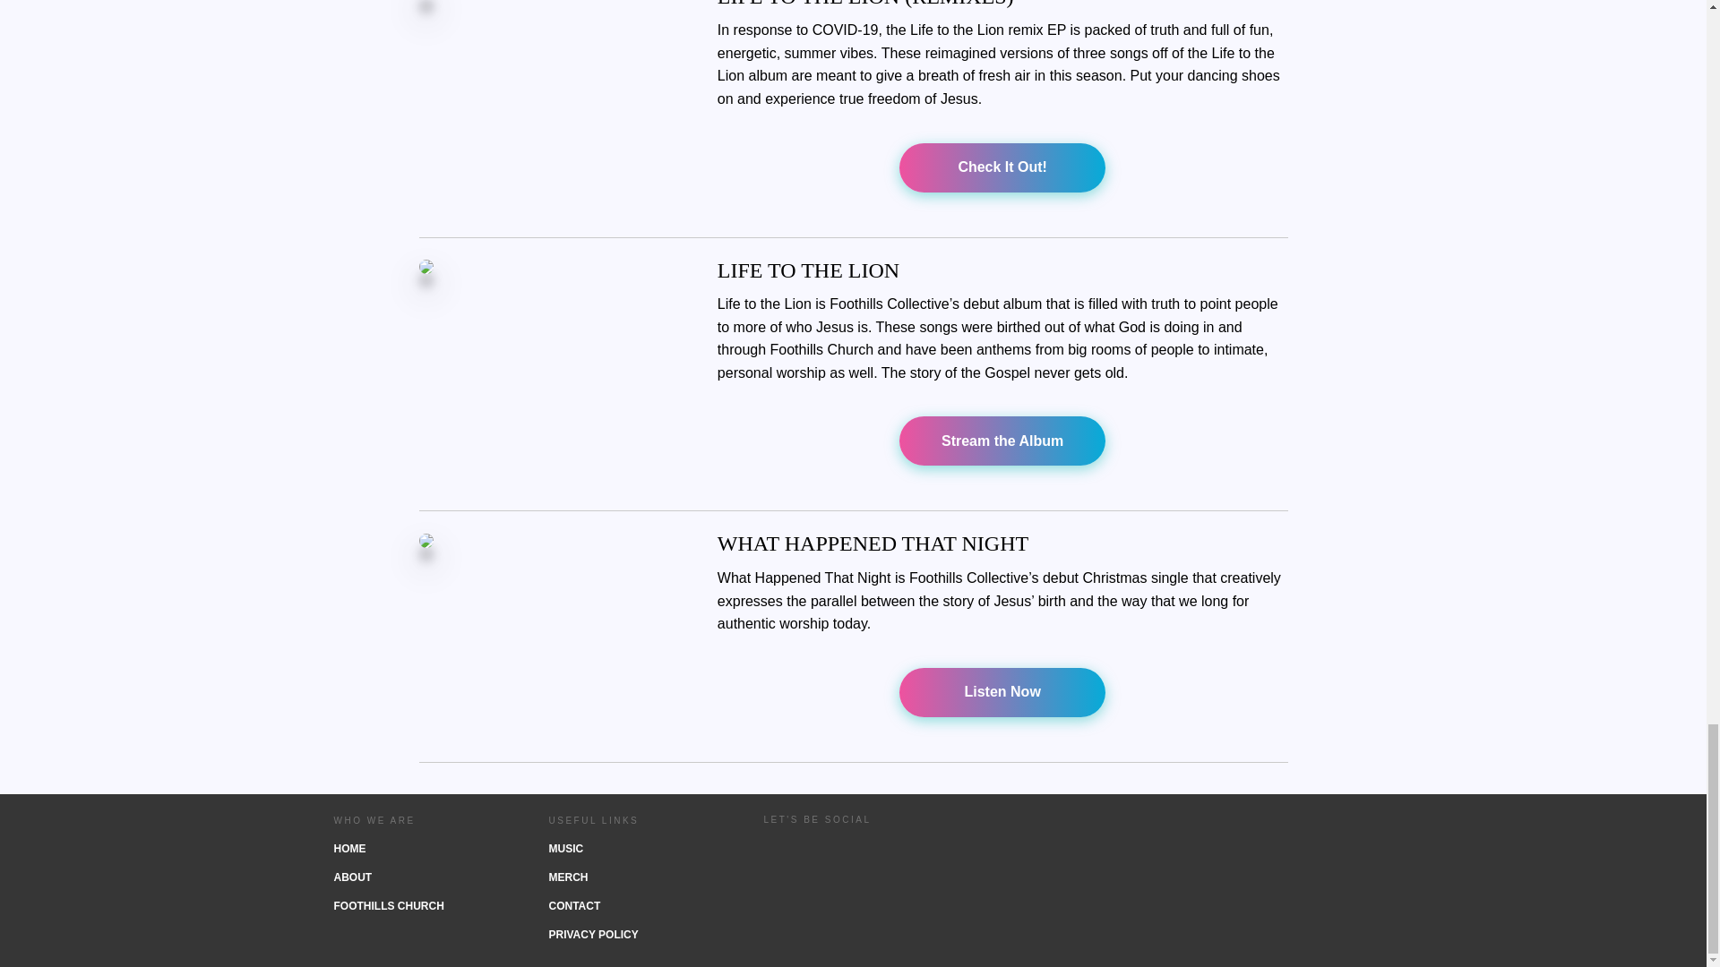 Image resolution: width=1720 pixels, height=967 pixels. I want to click on Check It Out!, so click(1002, 167).